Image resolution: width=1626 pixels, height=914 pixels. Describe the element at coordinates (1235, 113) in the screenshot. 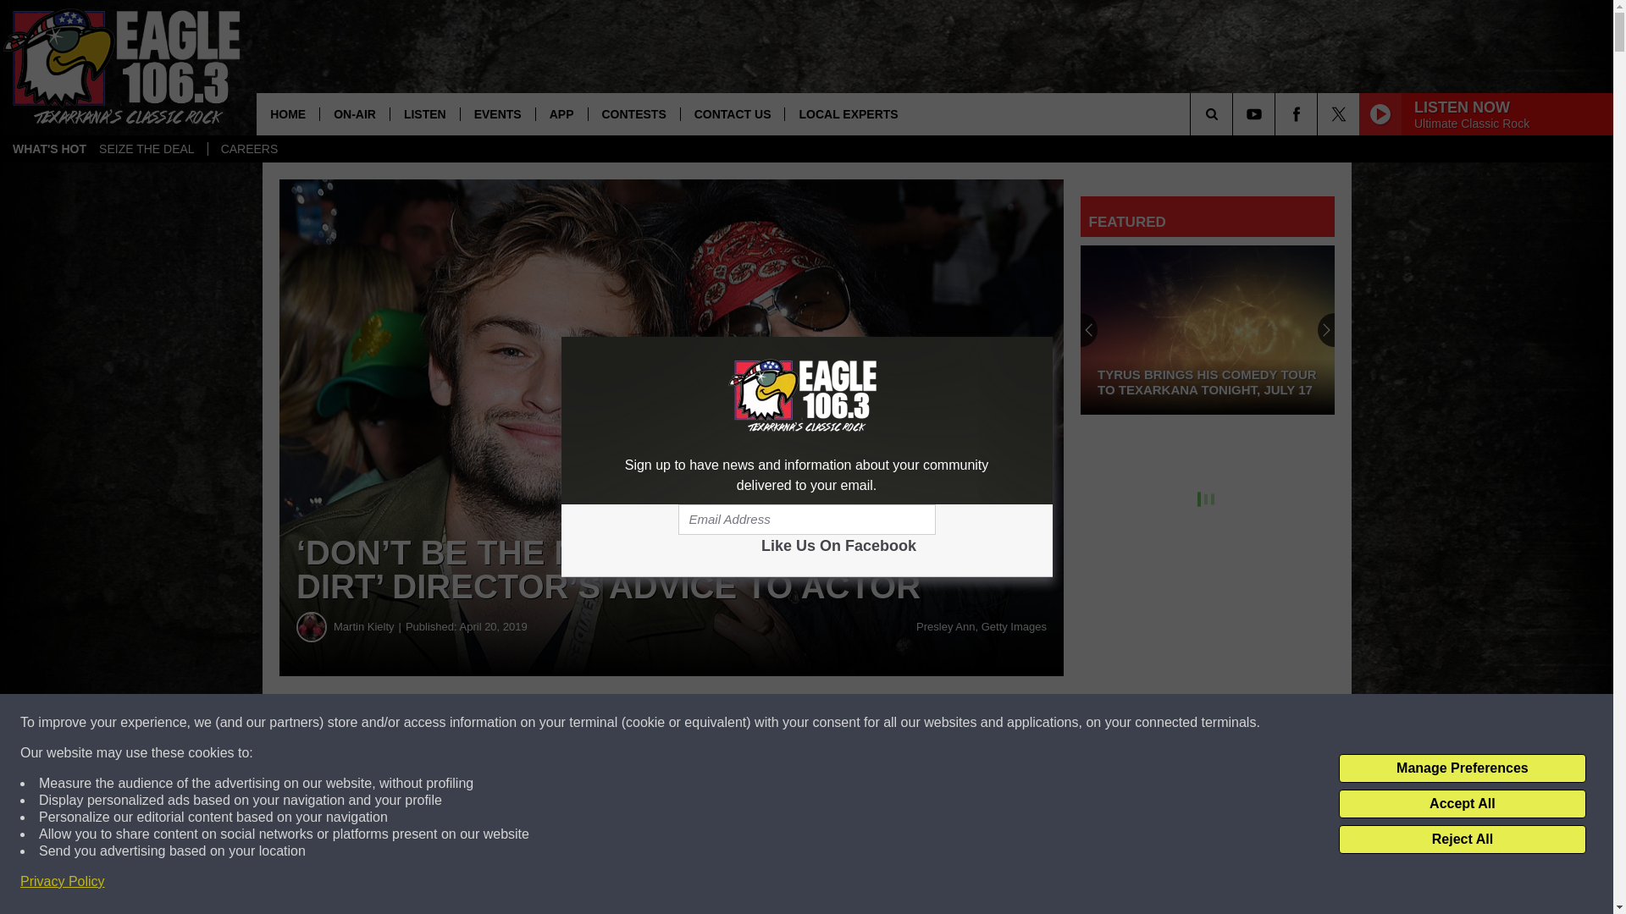

I see `SEARCH` at that location.